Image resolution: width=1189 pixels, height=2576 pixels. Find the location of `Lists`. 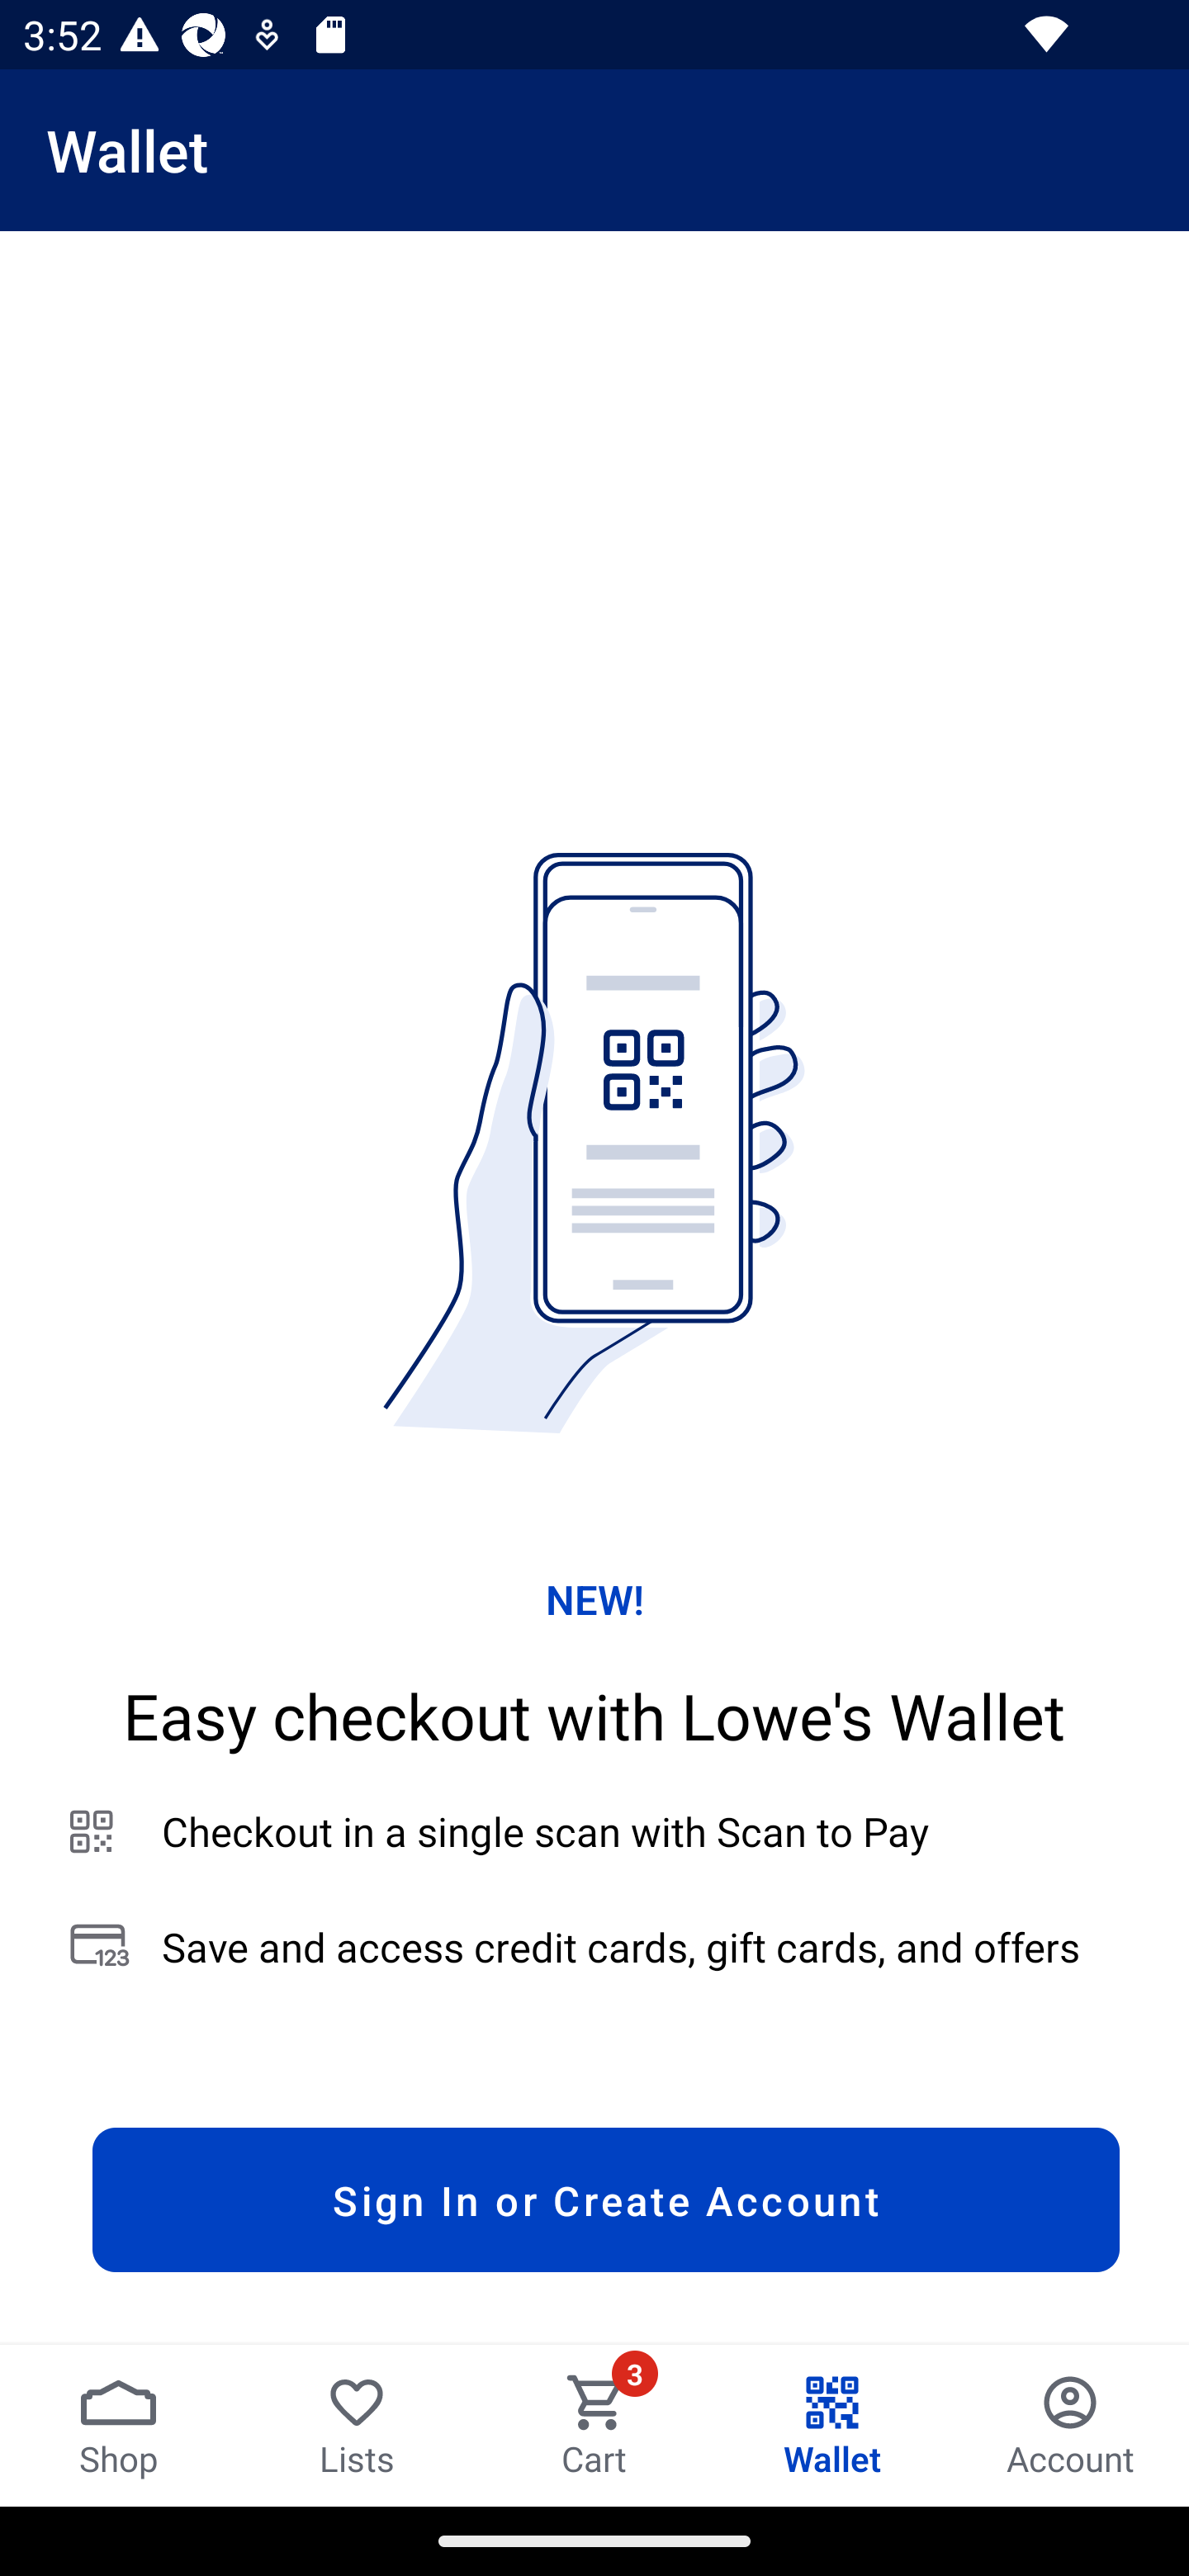

Lists is located at coordinates (357, 2425).